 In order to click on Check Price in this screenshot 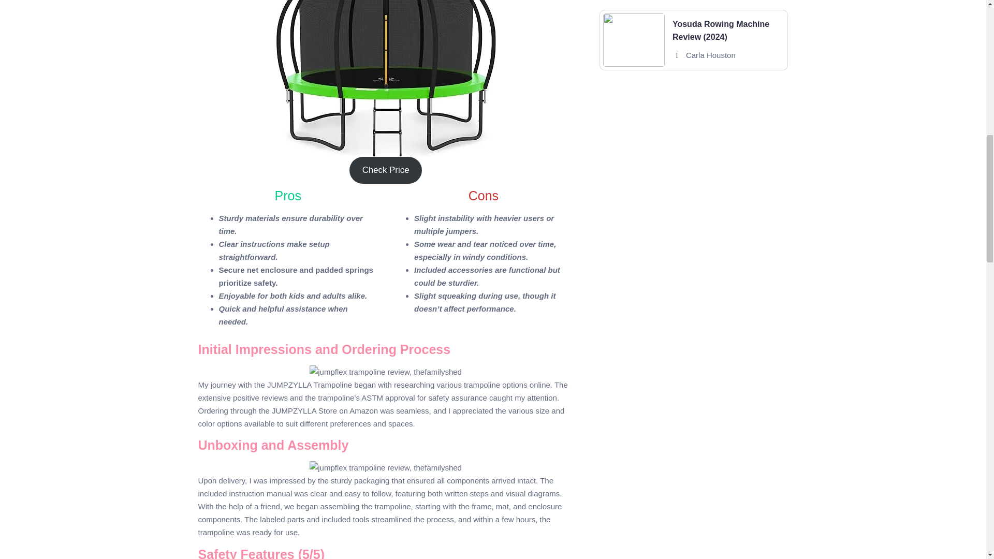, I will do `click(385, 170)`.